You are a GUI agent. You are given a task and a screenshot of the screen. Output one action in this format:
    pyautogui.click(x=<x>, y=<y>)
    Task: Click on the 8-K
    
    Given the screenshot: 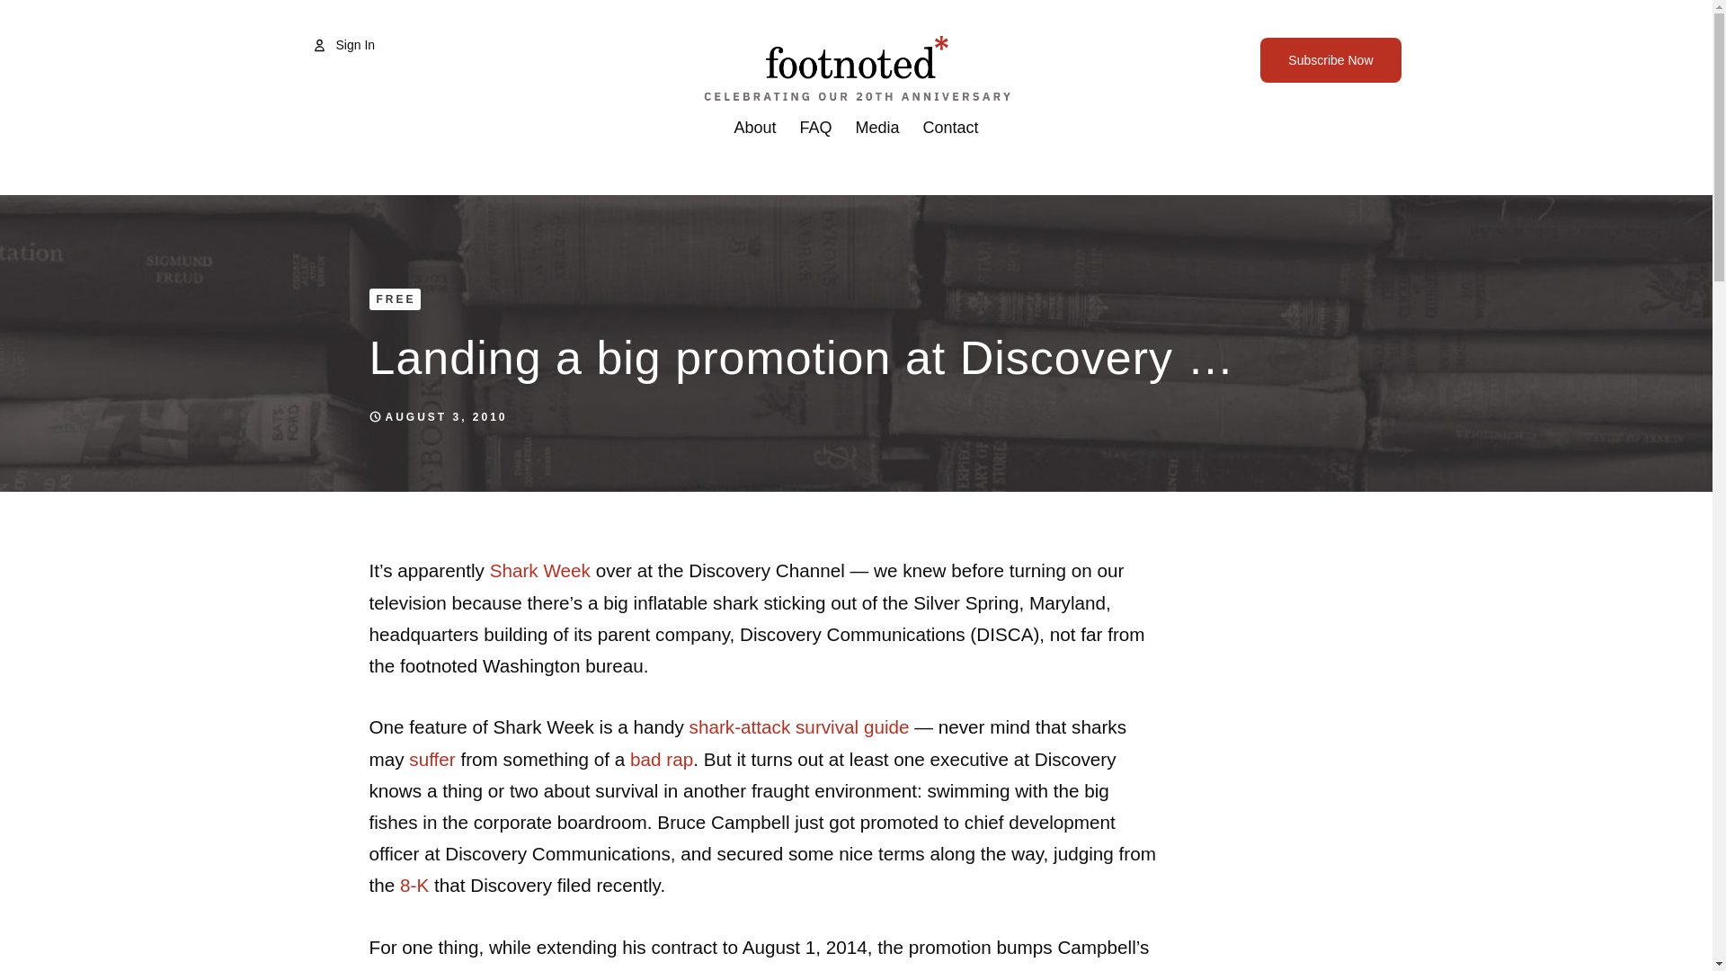 What is the action you would take?
    pyautogui.click(x=414, y=885)
    